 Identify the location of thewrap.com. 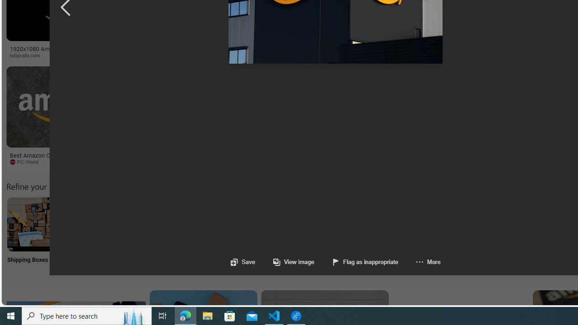
(373, 162).